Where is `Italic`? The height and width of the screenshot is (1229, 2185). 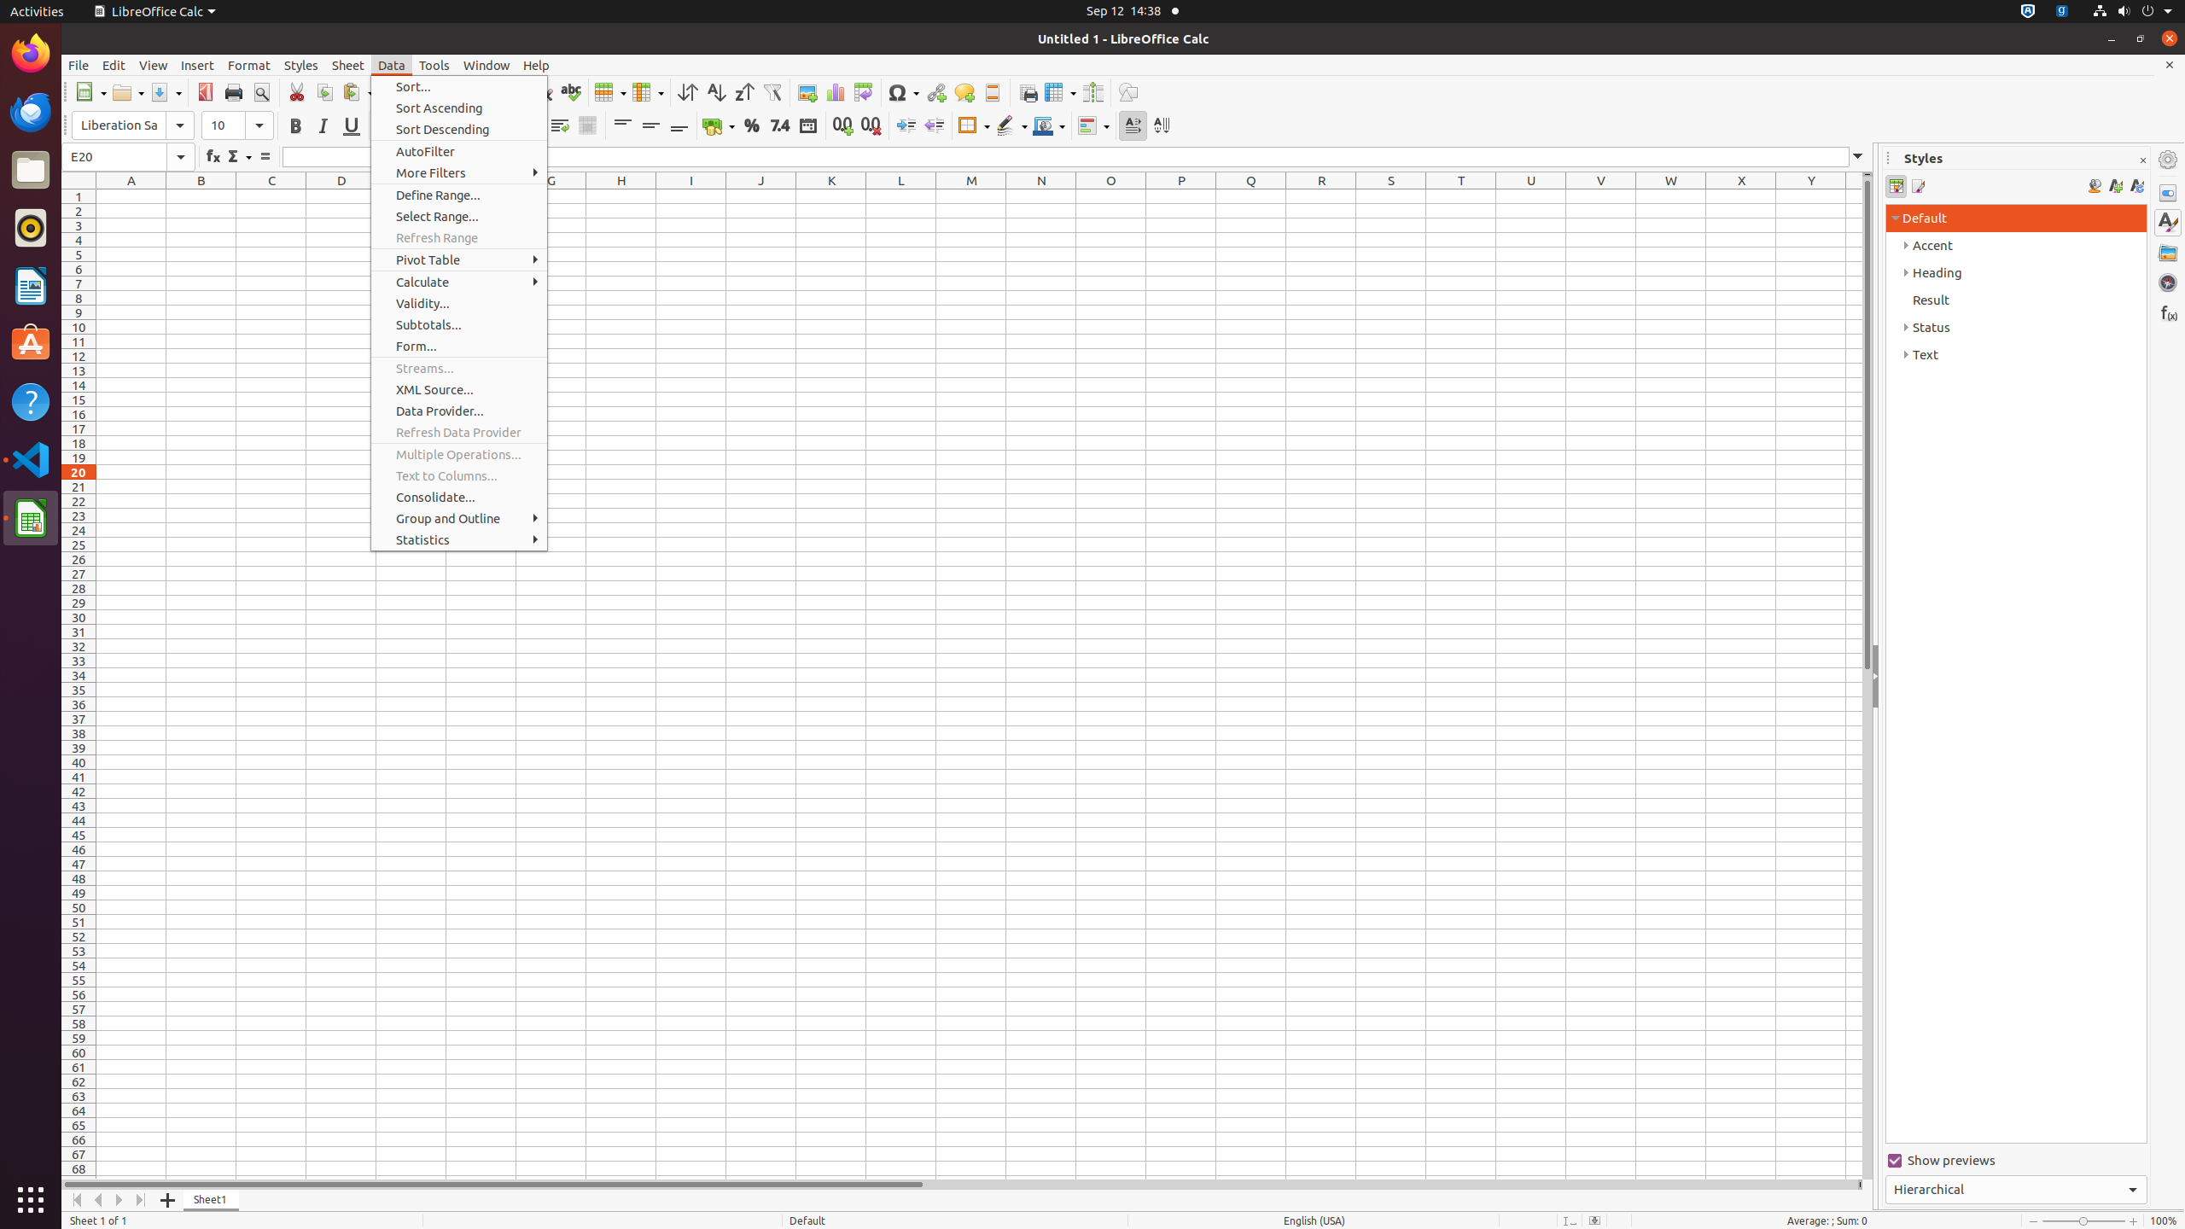 Italic is located at coordinates (323, 126).